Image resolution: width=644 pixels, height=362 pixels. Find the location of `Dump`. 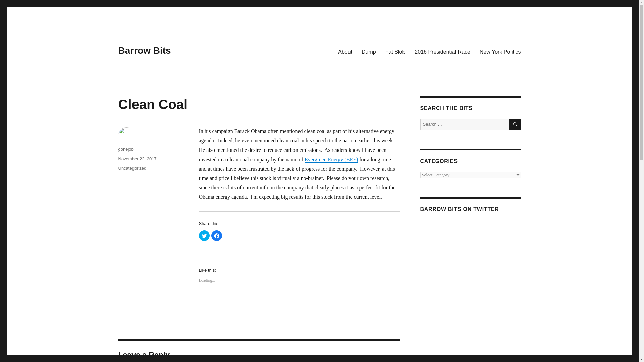

Dump is located at coordinates (368, 51).